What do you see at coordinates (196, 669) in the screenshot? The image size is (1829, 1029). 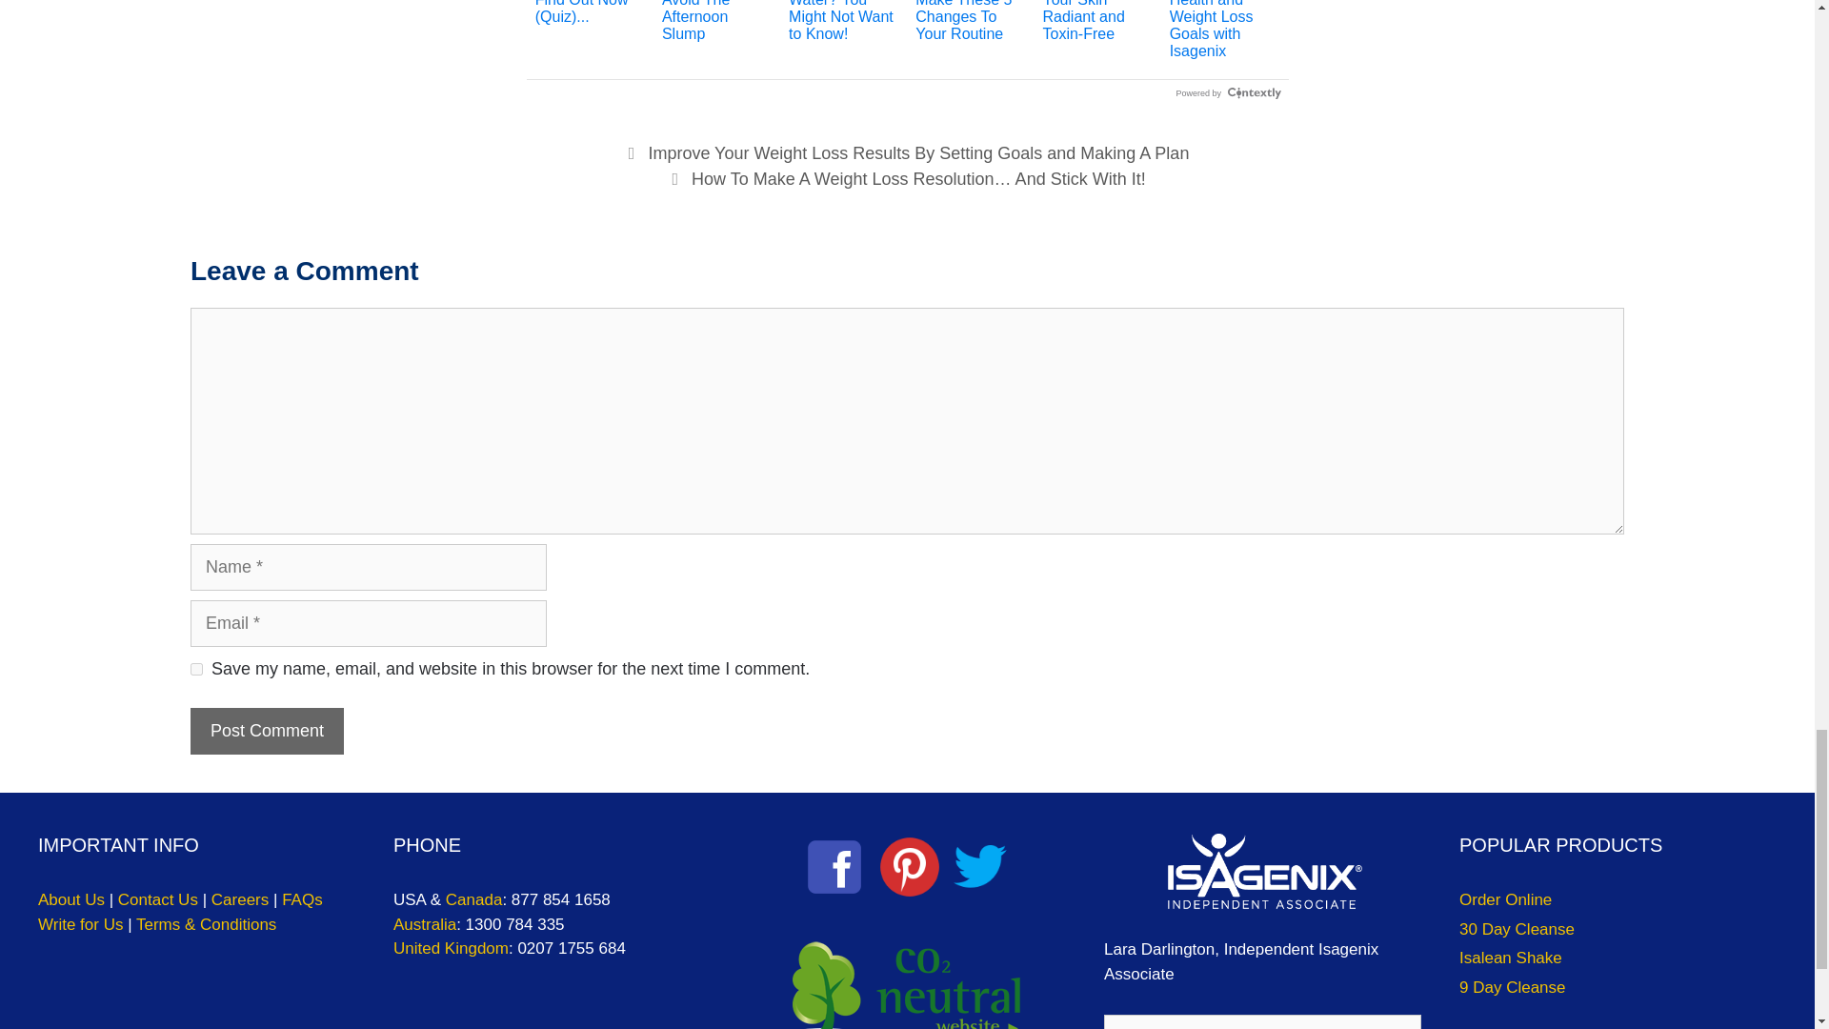 I see `yes` at bounding box center [196, 669].